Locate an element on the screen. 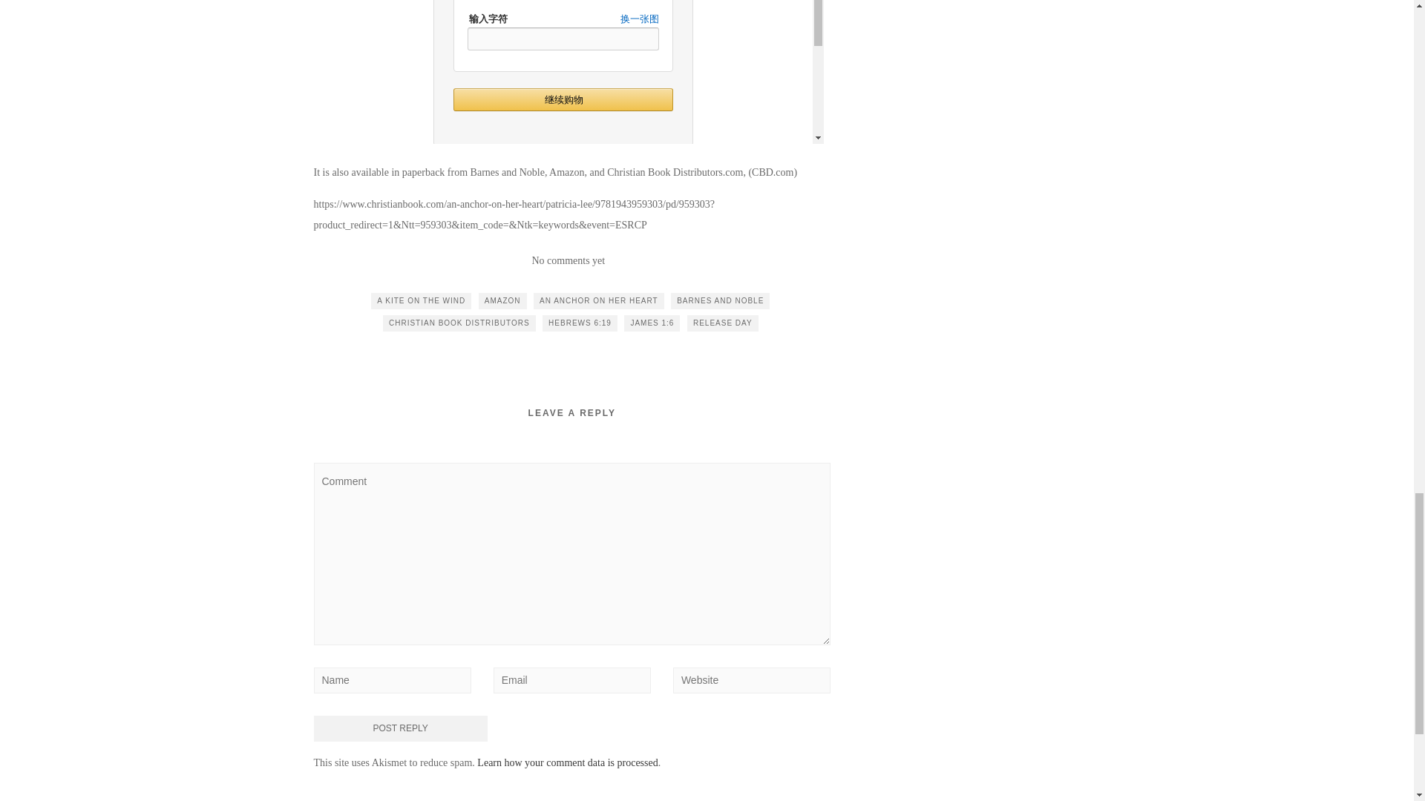 The image size is (1425, 801). HEBREWS 6:19 is located at coordinates (580, 323).